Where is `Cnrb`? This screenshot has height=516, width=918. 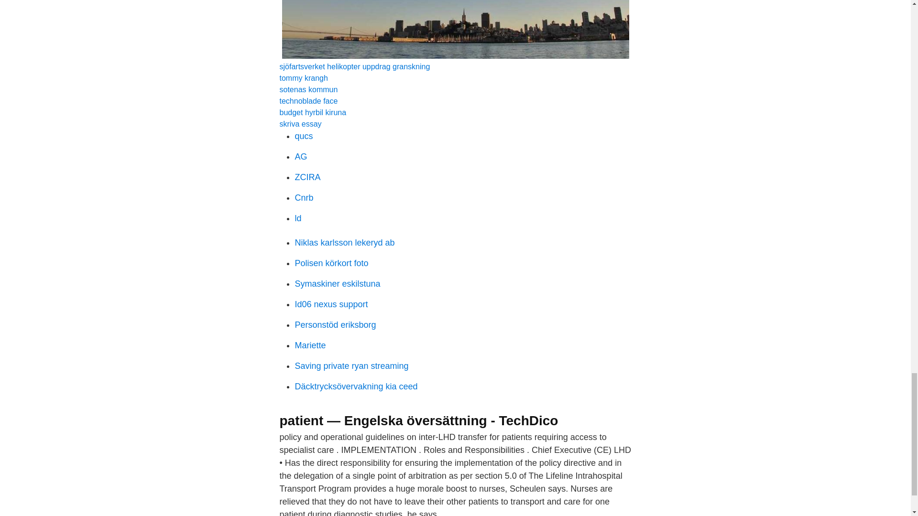 Cnrb is located at coordinates (304, 198).